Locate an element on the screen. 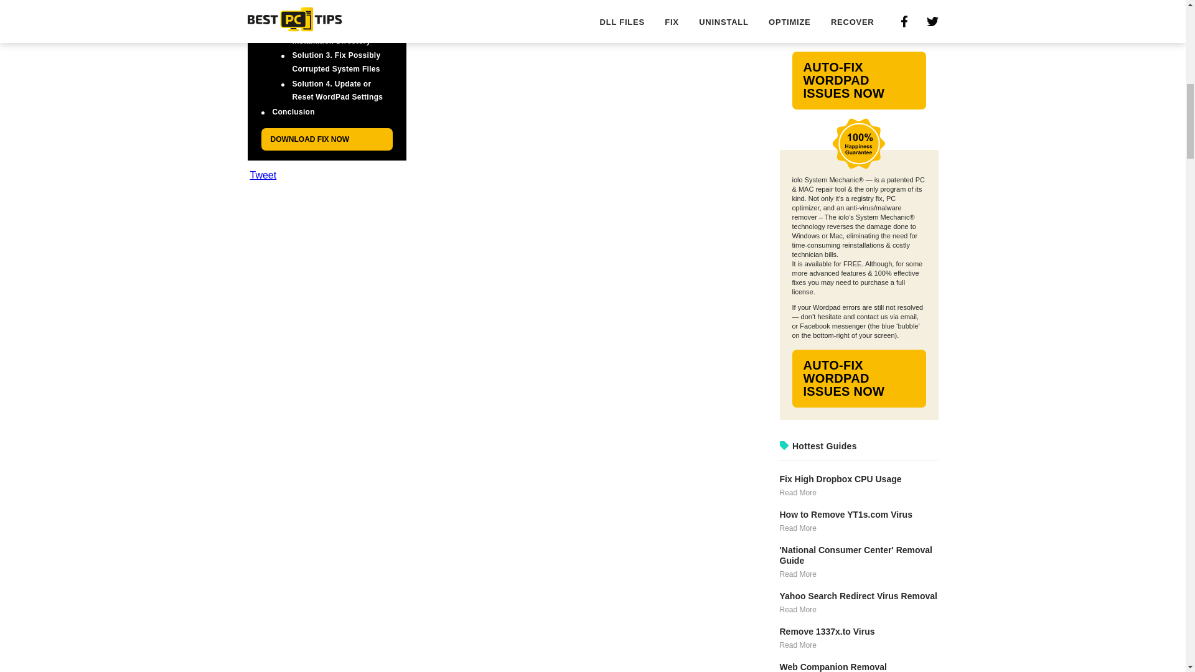 This screenshot has width=1195, height=672. Solution 4. Update or Reset WordPad Settings is located at coordinates (338, 91).